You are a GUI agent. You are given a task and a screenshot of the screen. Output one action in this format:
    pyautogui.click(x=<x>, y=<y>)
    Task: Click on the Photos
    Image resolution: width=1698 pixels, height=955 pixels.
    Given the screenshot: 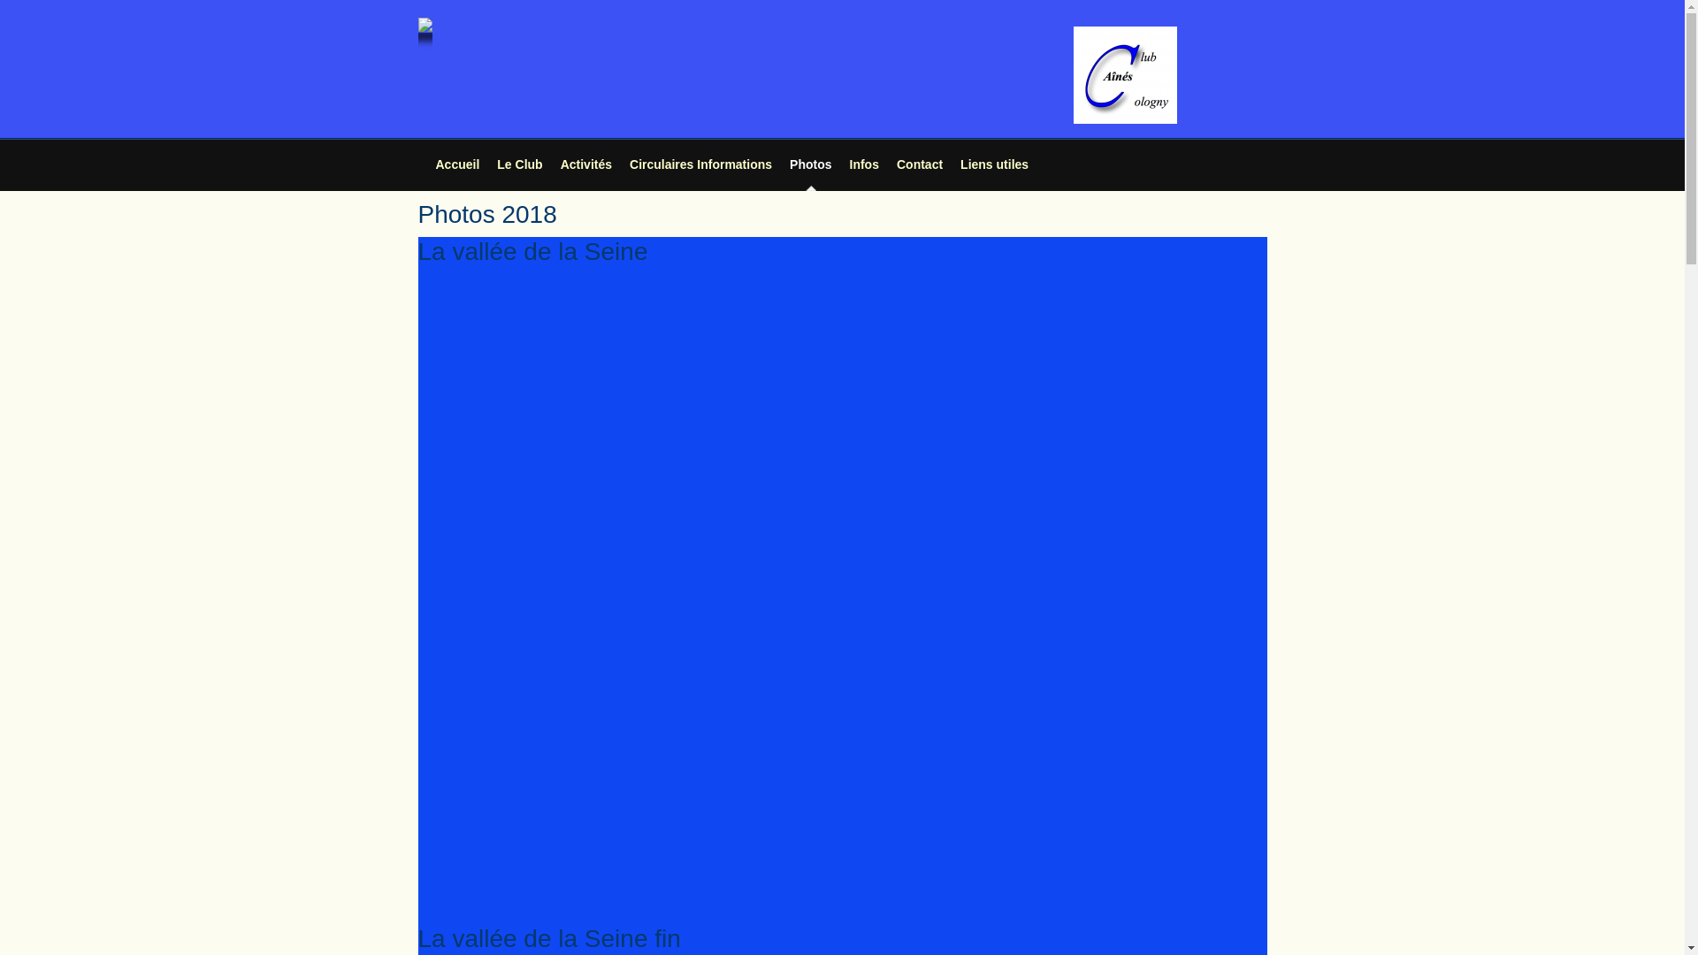 What is the action you would take?
    pyautogui.click(x=810, y=164)
    